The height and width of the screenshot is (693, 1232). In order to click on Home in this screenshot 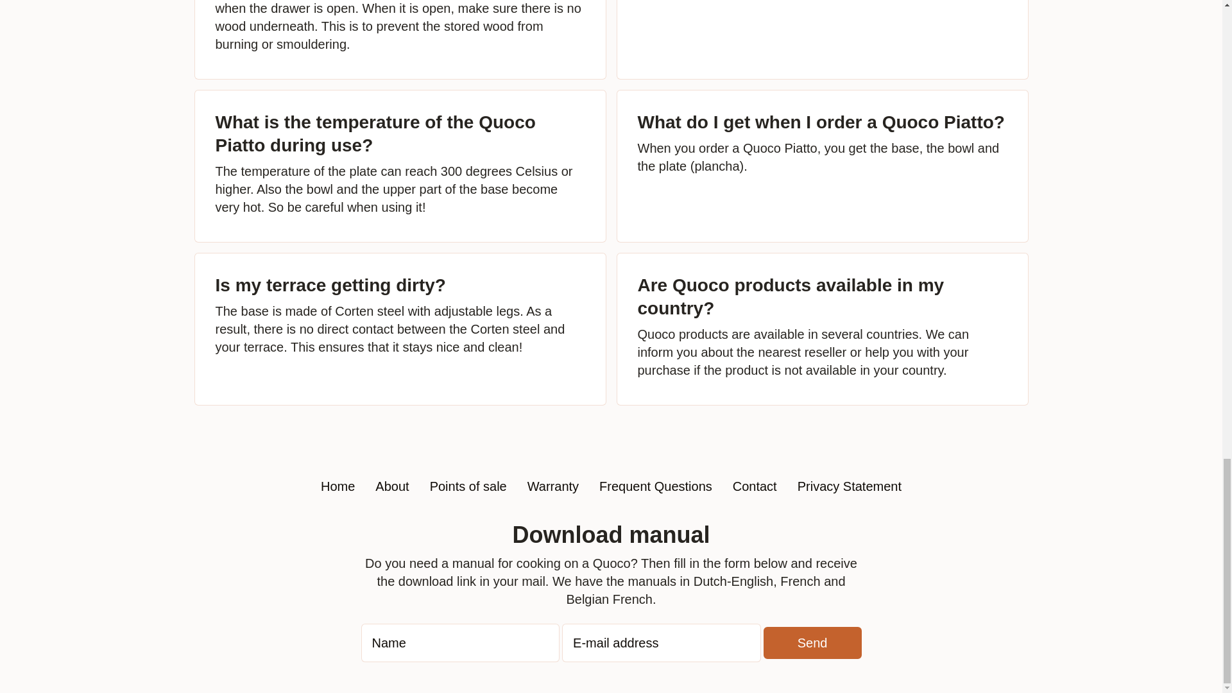, I will do `click(338, 486)`.